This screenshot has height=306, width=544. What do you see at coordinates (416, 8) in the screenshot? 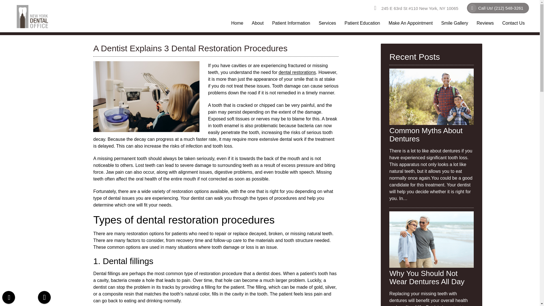
I see `Directions to New York Dental Office` at bounding box center [416, 8].